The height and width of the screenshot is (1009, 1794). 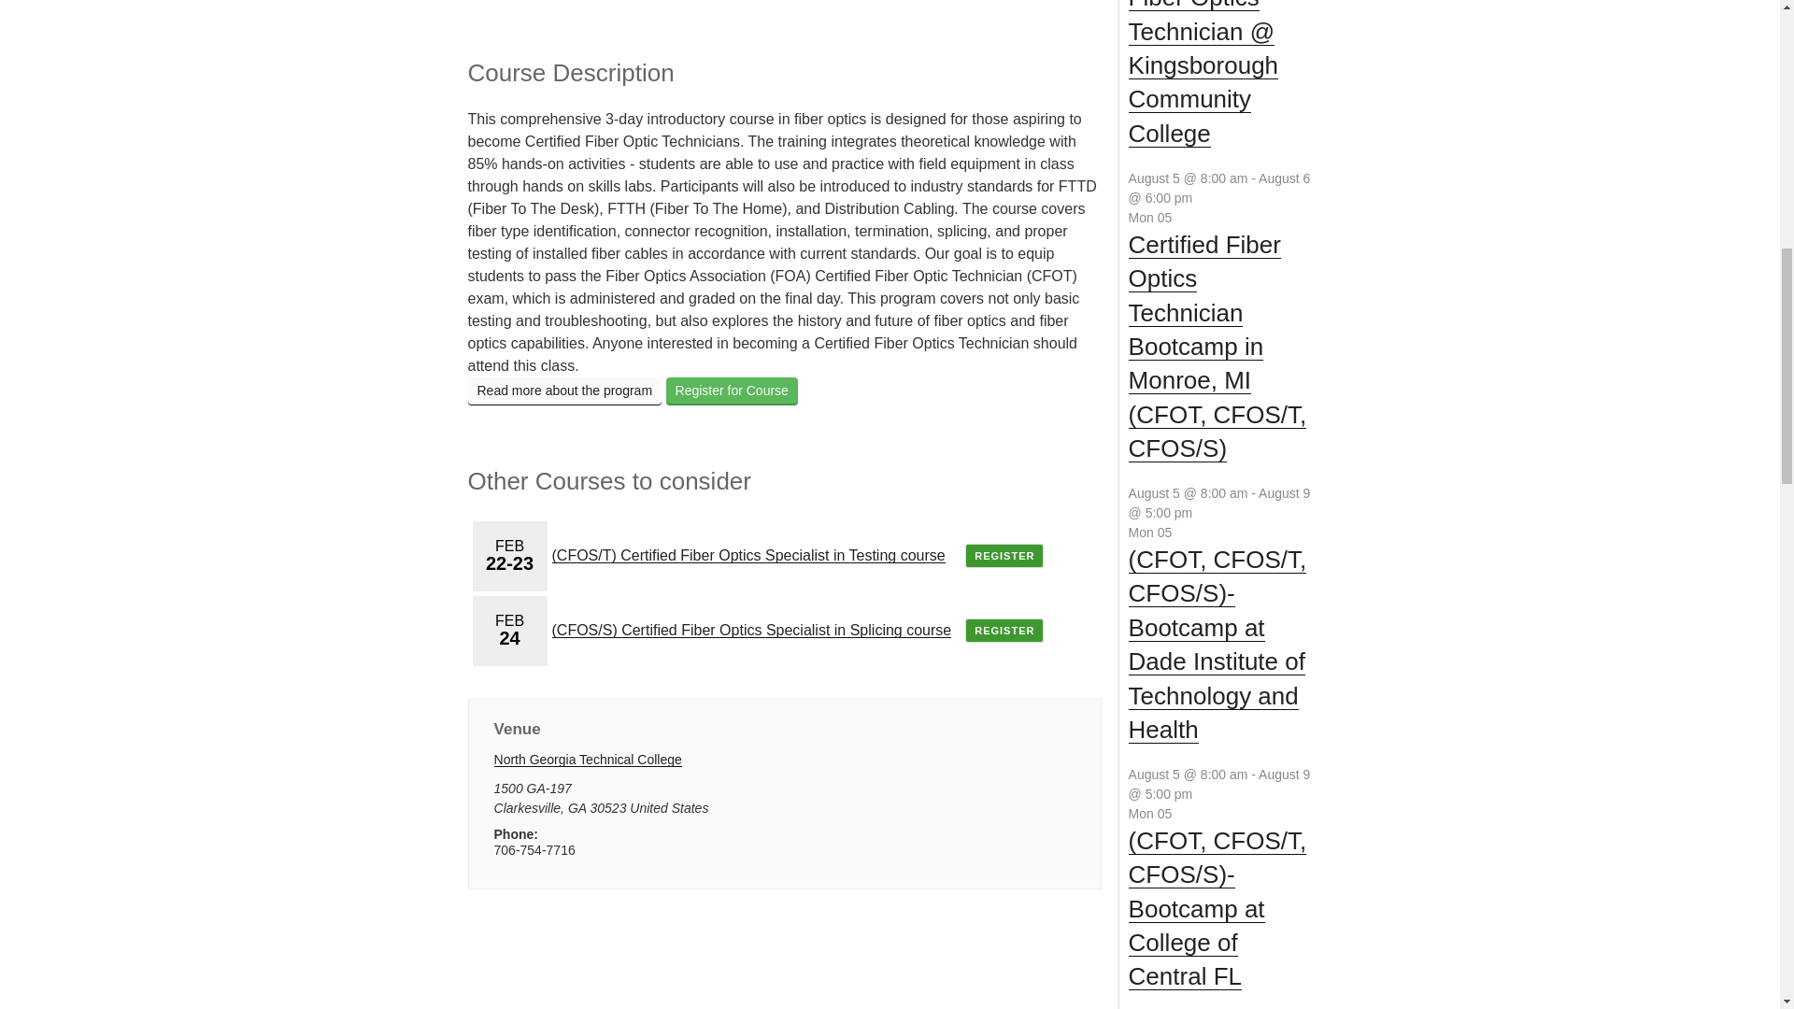 What do you see at coordinates (1004, 556) in the screenshot?
I see `REGISTER` at bounding box center [1004, 556].